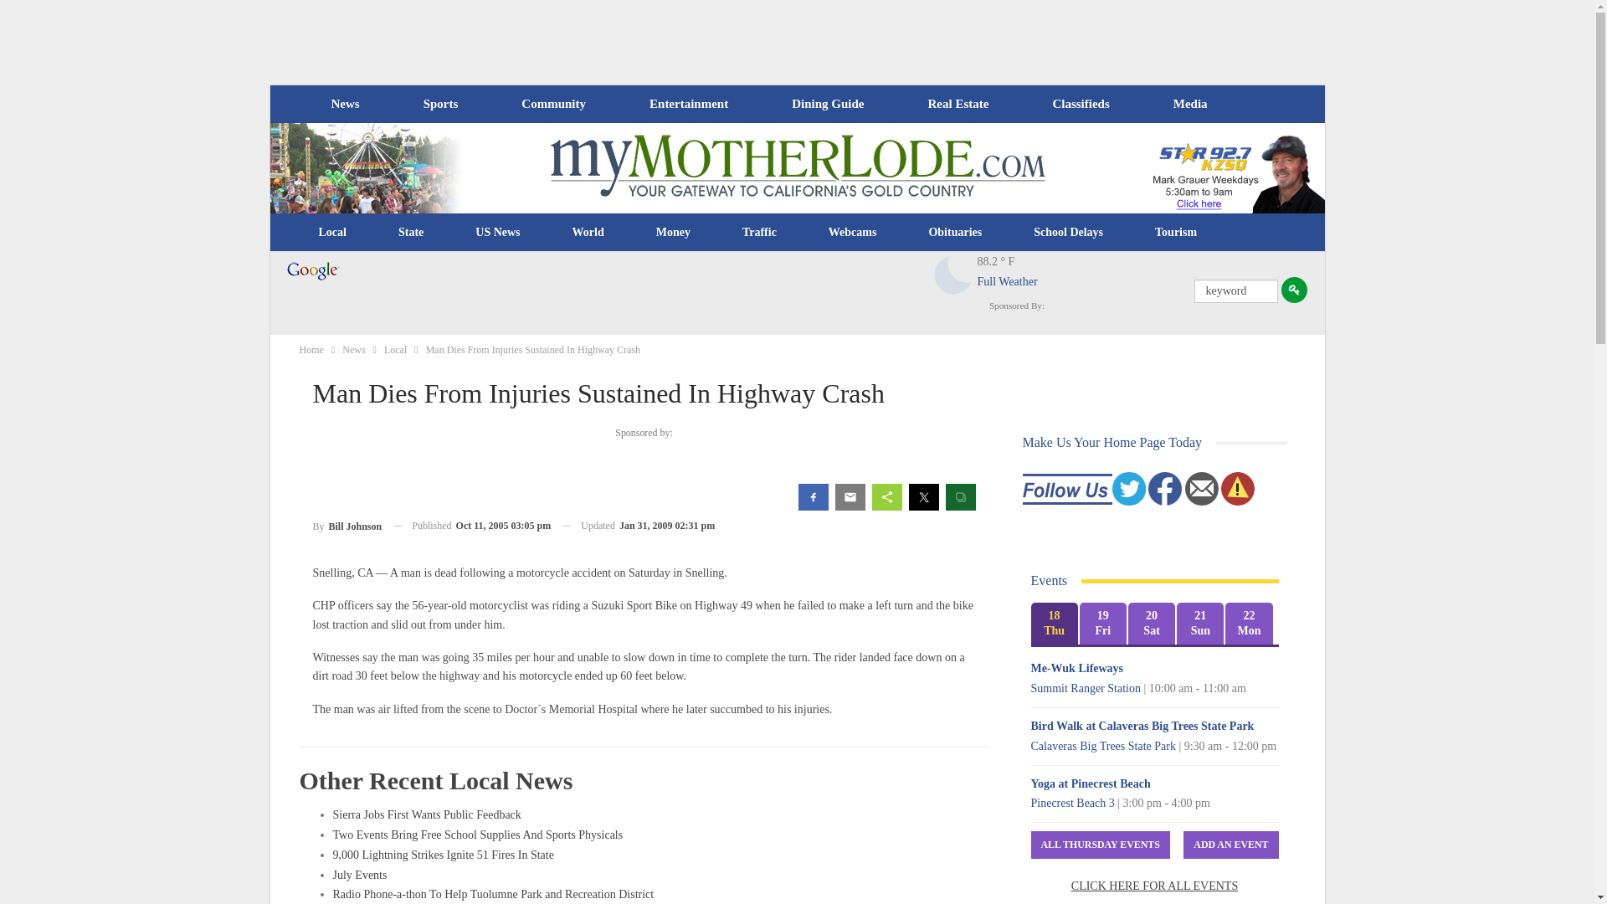 Image resolution: width=1607 pixels, height=904 pixels. I want to click on Tourism, so click(1176, 233).